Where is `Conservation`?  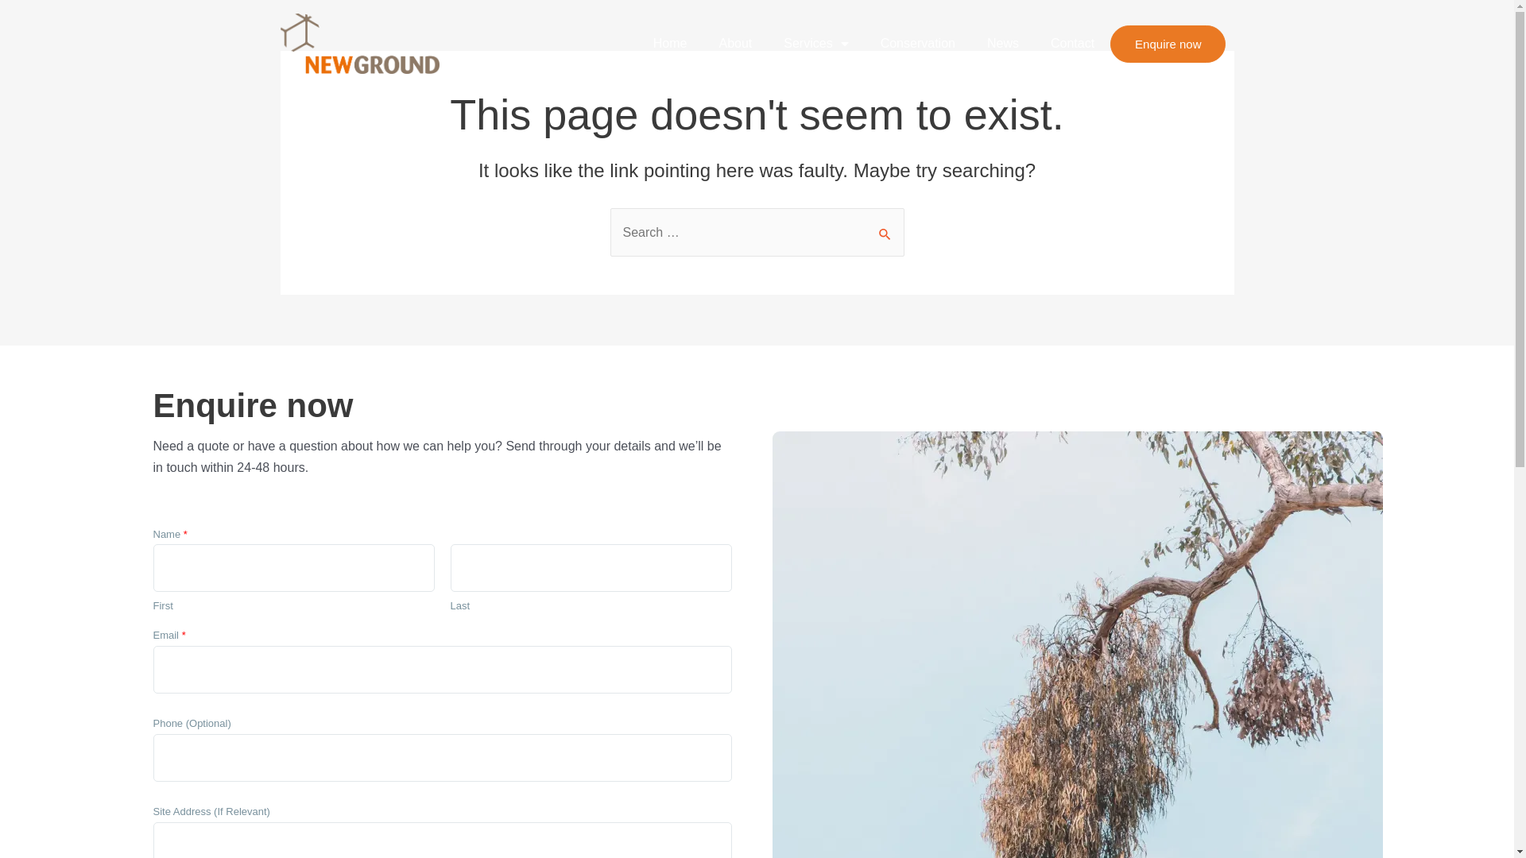 Conservation is located at coordinates (918, 43).